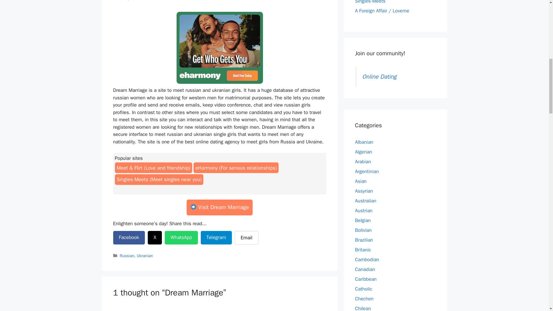  Describe the element at coordinates (145, 256) in the screenshot. I see `Ukranian` at that location.